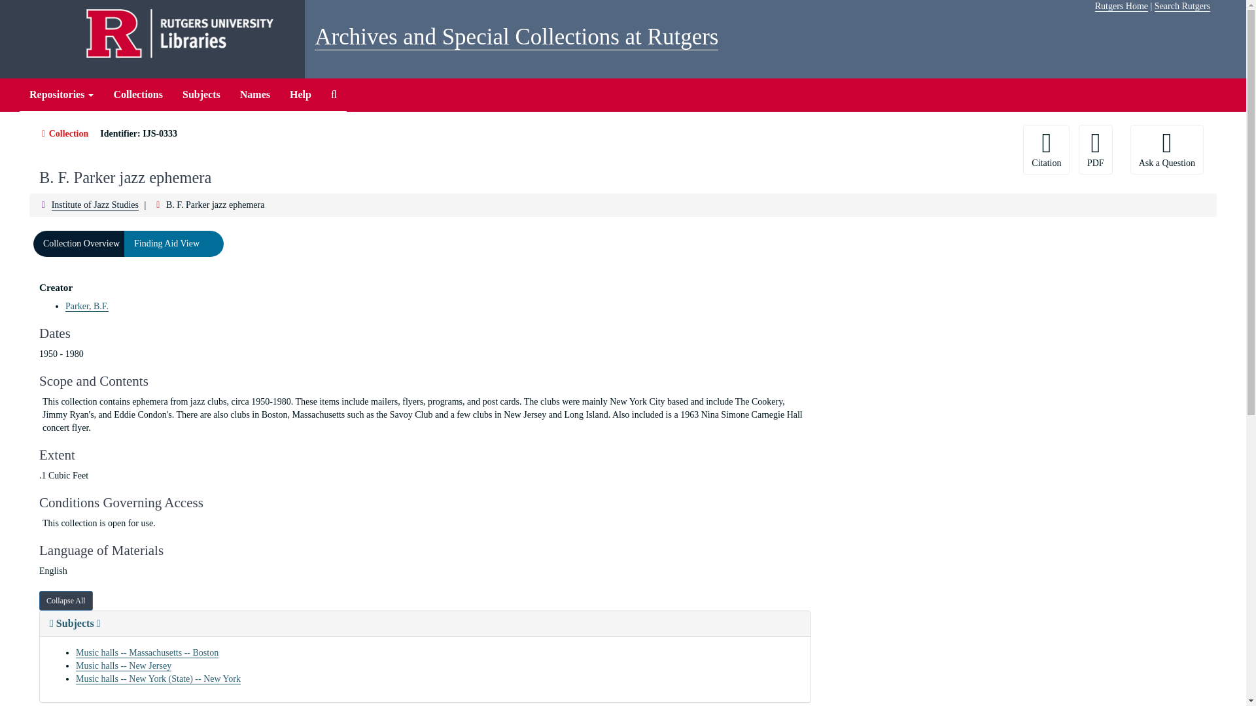 This screenshot has height=706, width=1256. I want to click on Archives and Special Collections at Rutgers, so click(517, 37).